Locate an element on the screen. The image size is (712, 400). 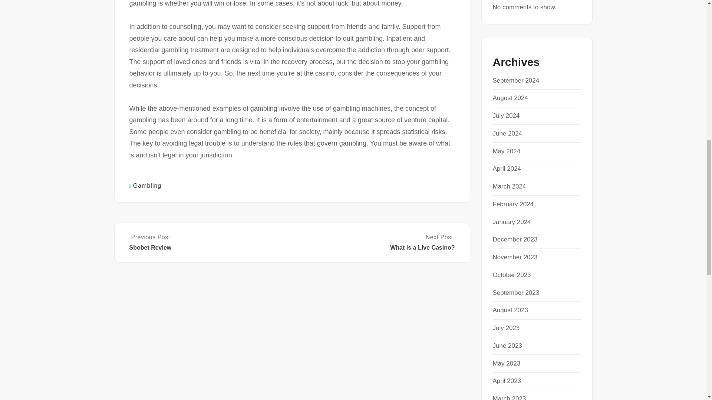
July 2024 is located at coordinates (506, 116).